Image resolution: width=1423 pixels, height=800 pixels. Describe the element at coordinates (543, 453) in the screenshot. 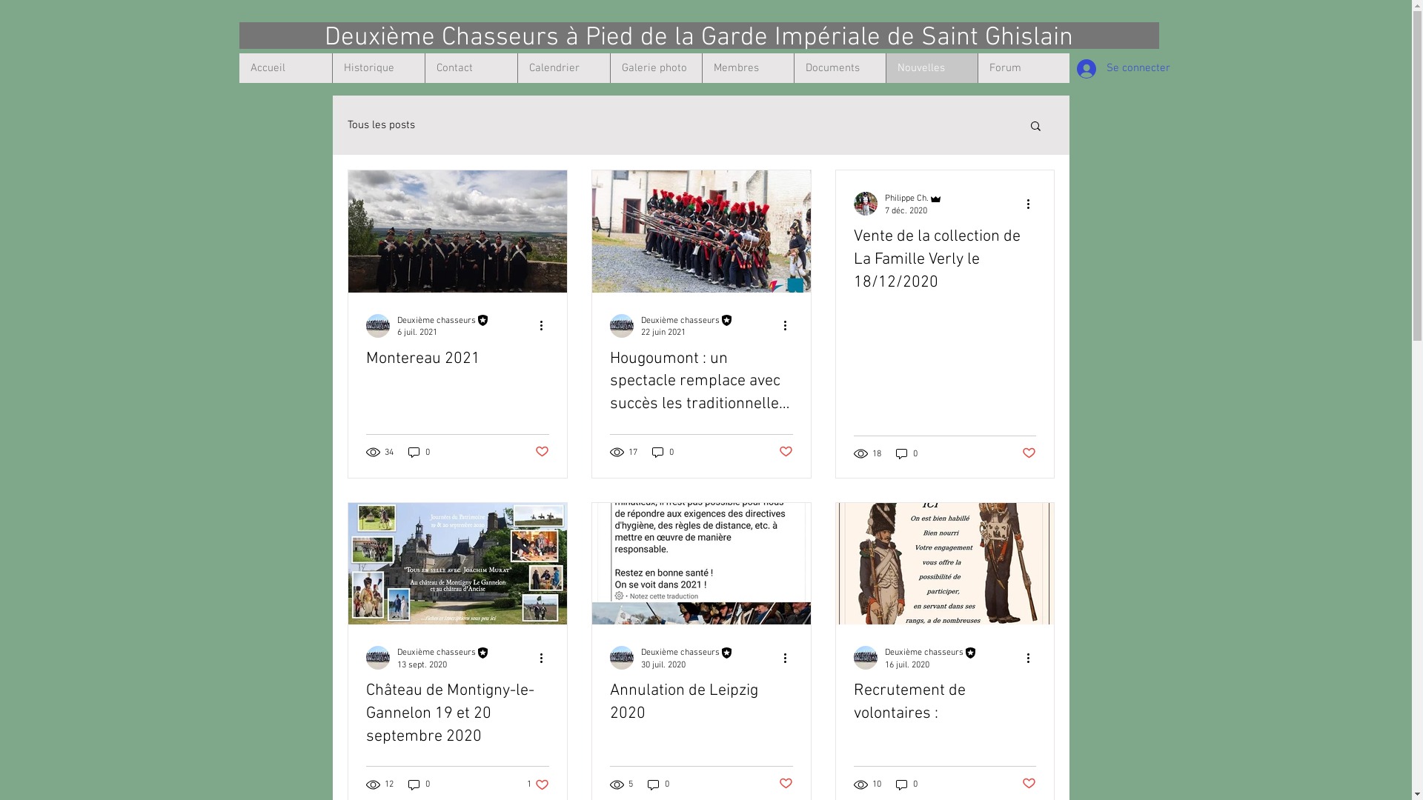

I see `Vous n'aimez plus ce post` at that location.